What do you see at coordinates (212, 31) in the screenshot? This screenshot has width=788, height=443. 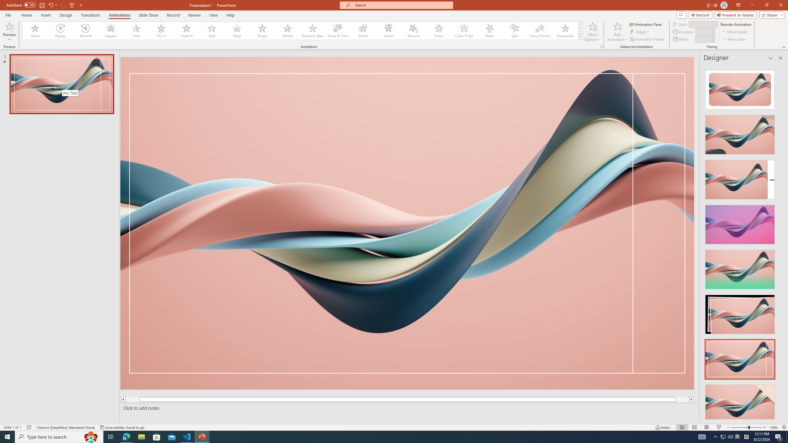 I see `Split` at bounding box center [212, 31].